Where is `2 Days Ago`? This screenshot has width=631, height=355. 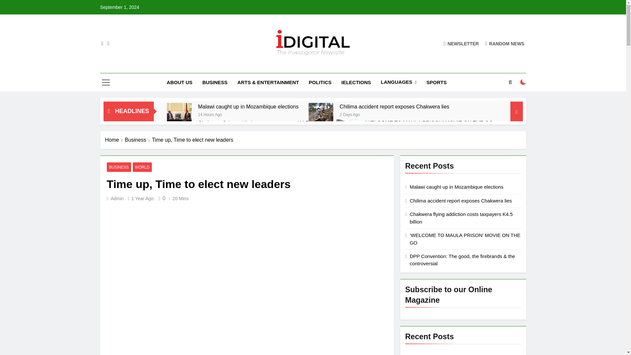 2 Days Ago is located at coordinates (350, 114).